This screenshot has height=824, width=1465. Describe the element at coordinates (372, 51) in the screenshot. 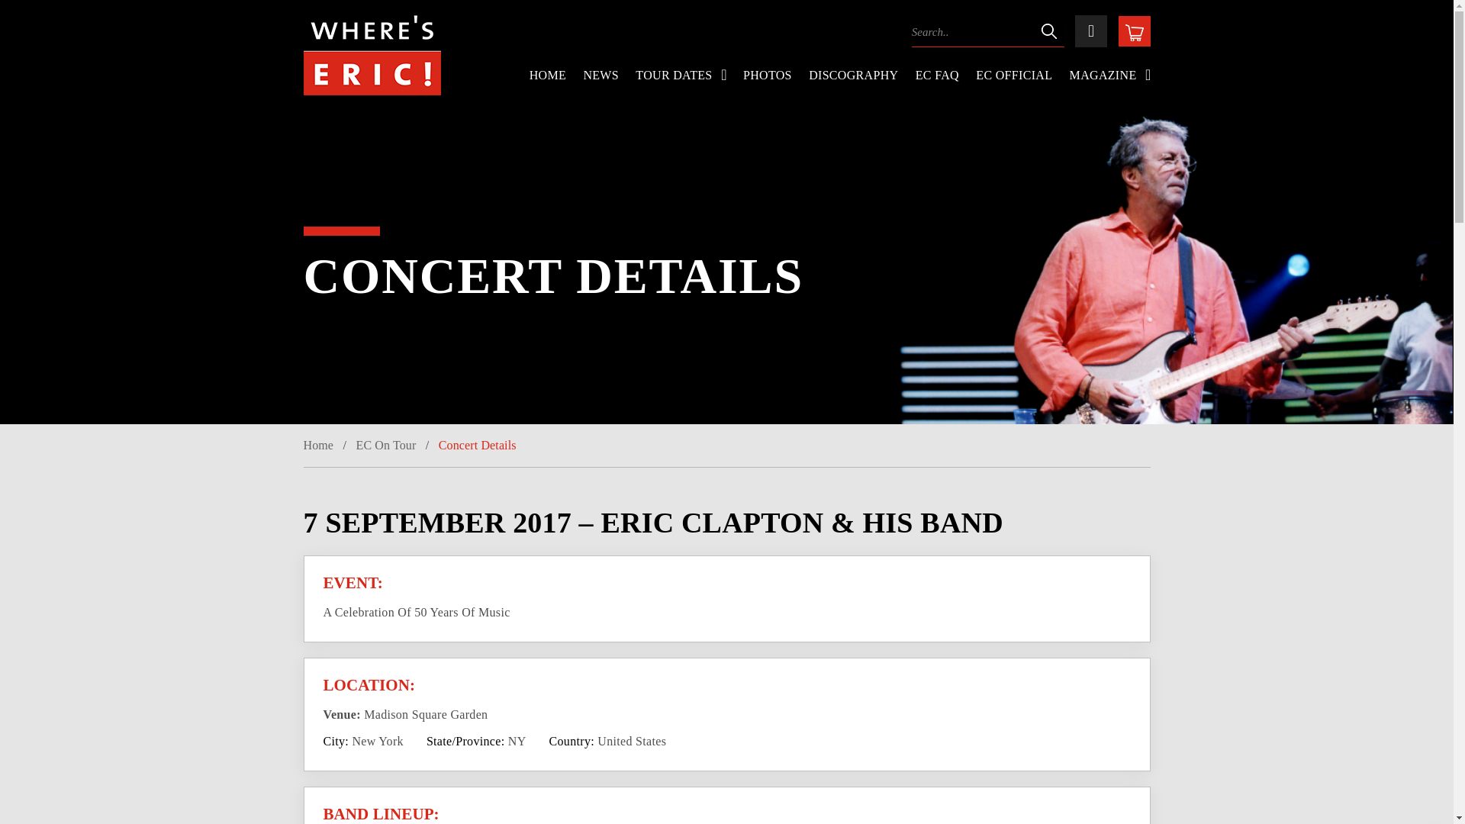

I see `Where's Eric!` at that location.